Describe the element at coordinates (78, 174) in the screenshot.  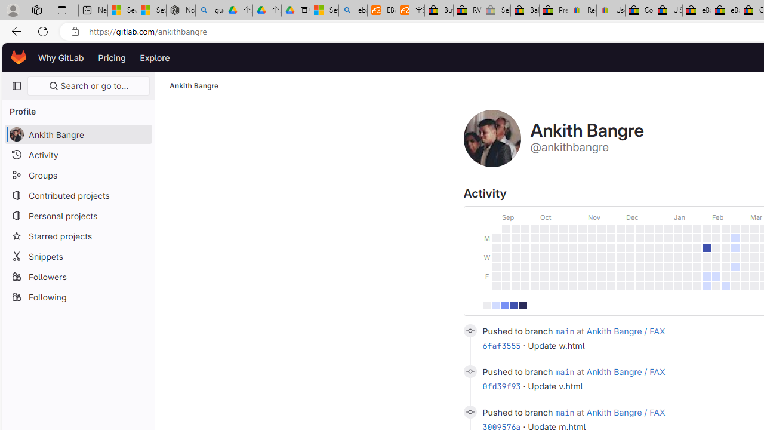
I see `Groups` at that location.